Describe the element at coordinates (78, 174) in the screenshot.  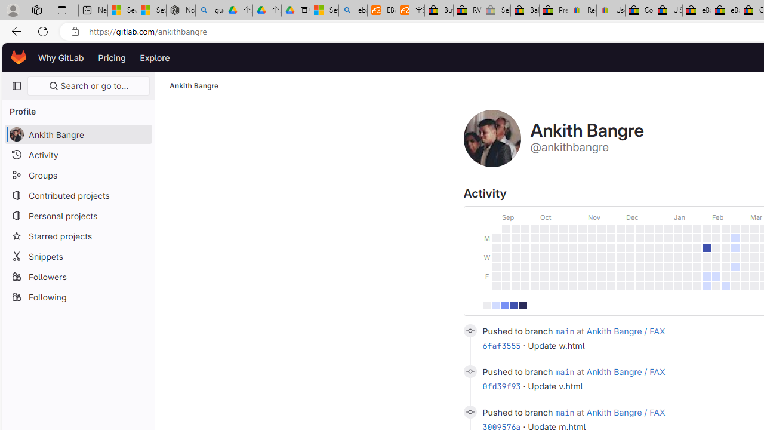
I see `Groups` at that location.